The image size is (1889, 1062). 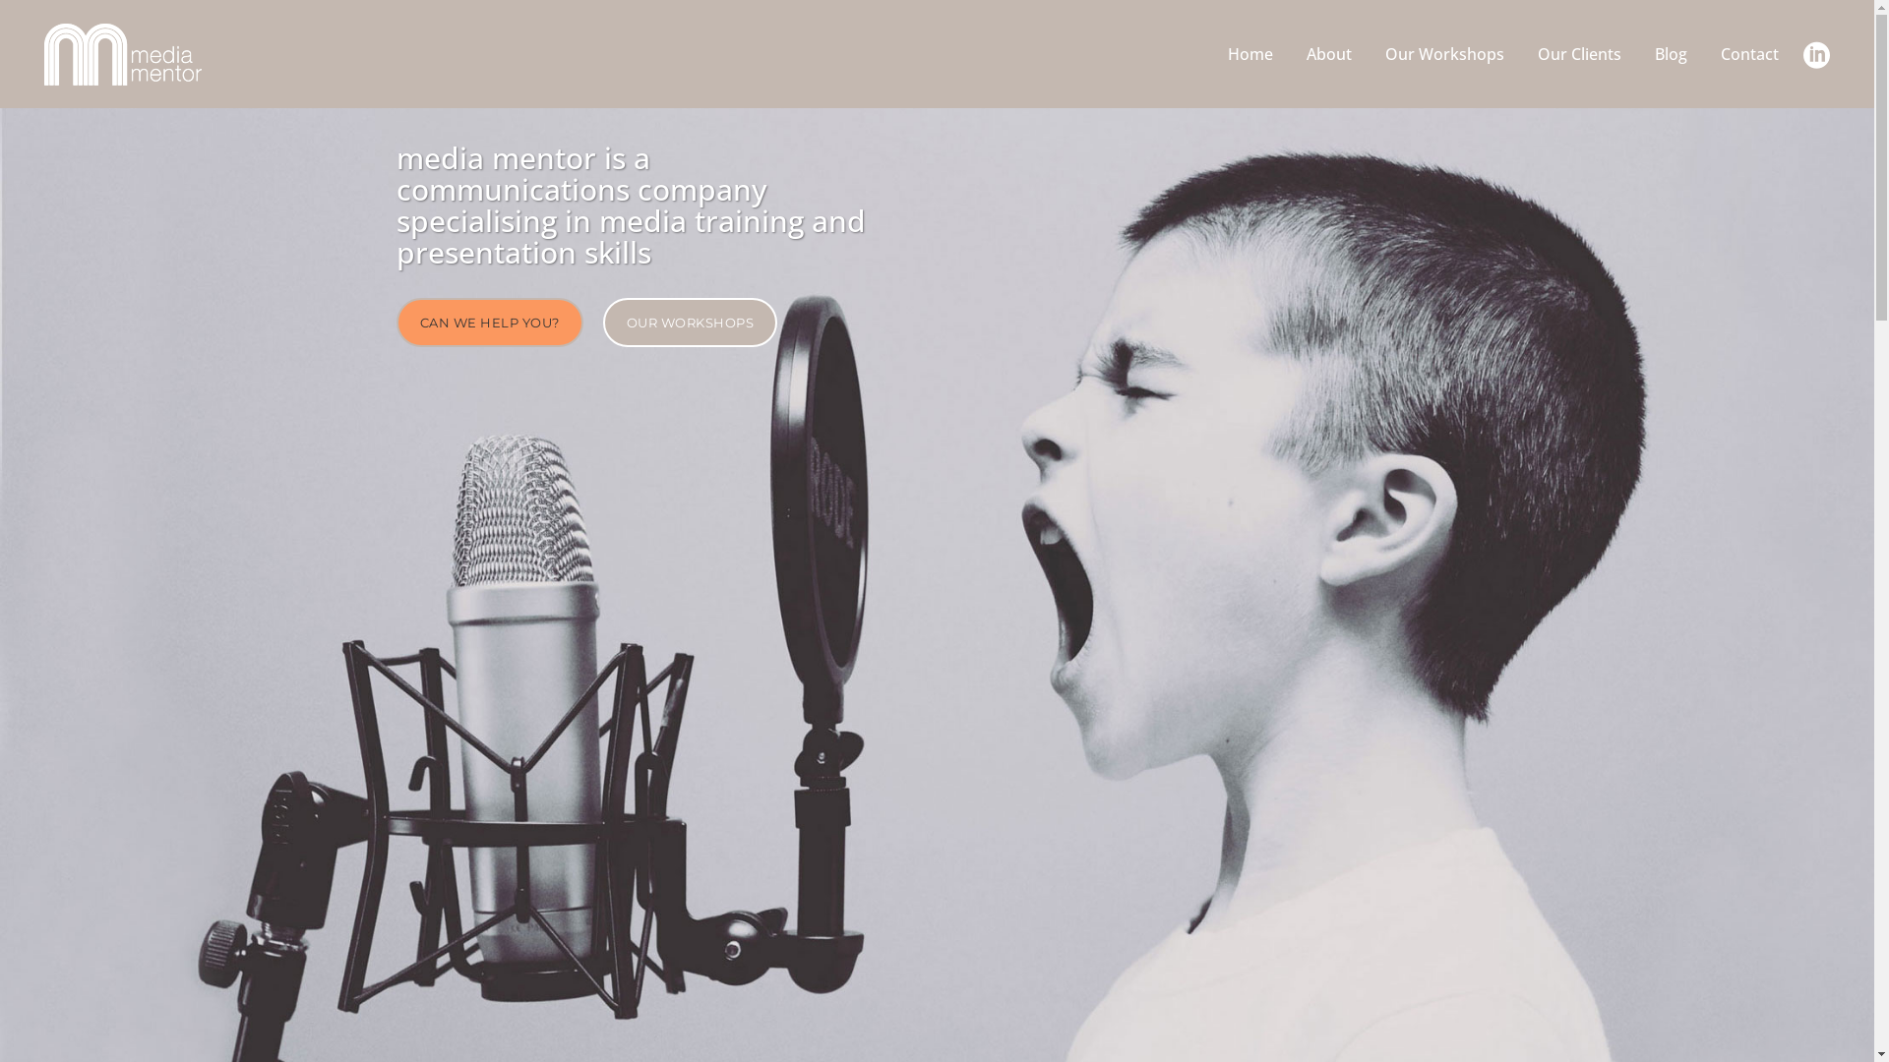 What do you see at coordinates (1749, 54) in the screenshot?
I see `Contact` at bounding box center [1749, 54].